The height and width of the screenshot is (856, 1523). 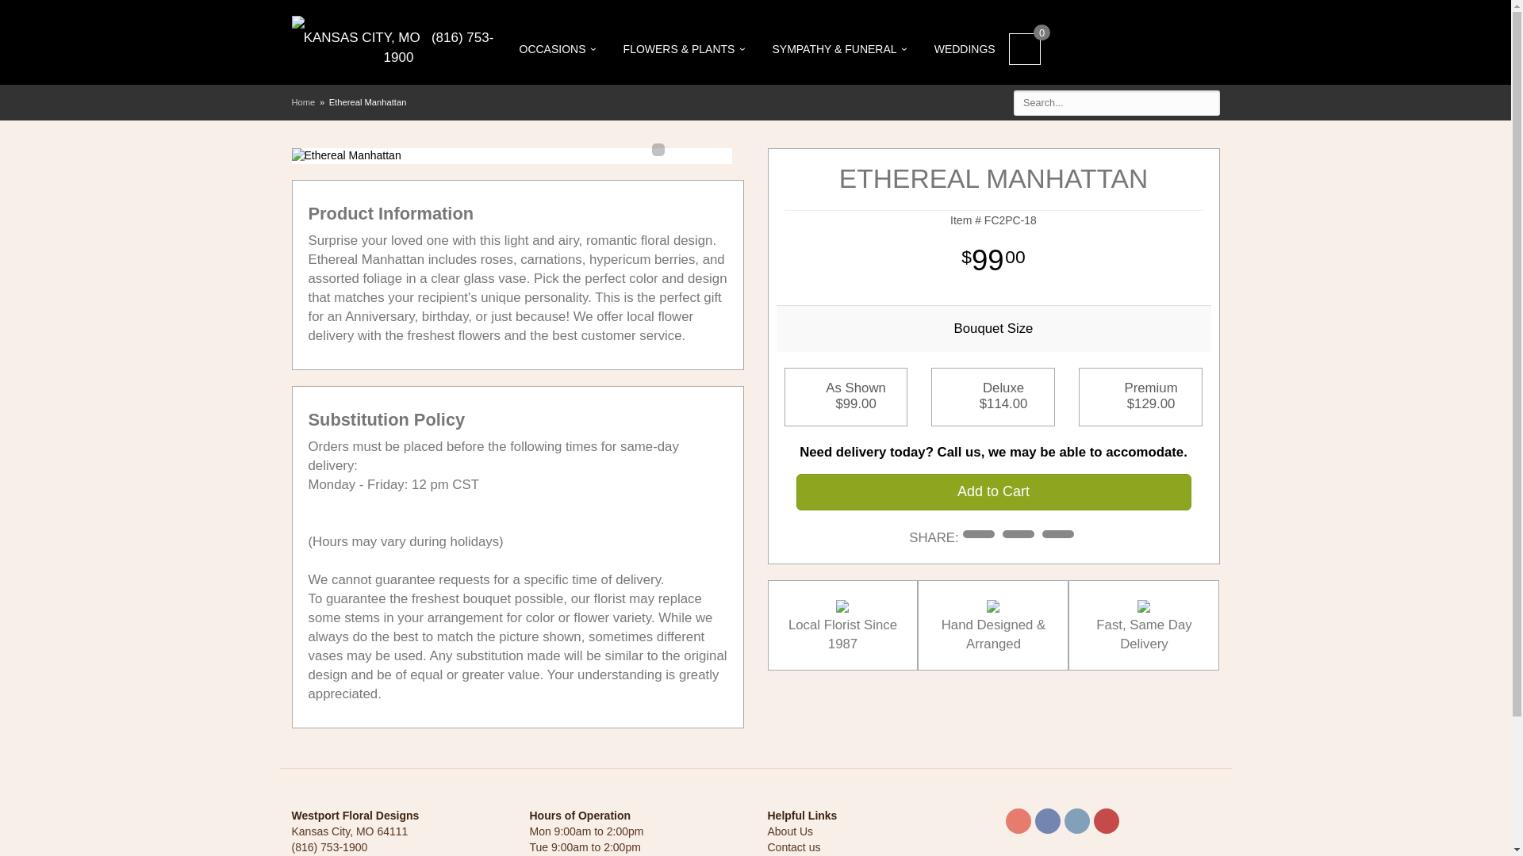 I want to click on Add to Cart, so click(x=993, y=491).